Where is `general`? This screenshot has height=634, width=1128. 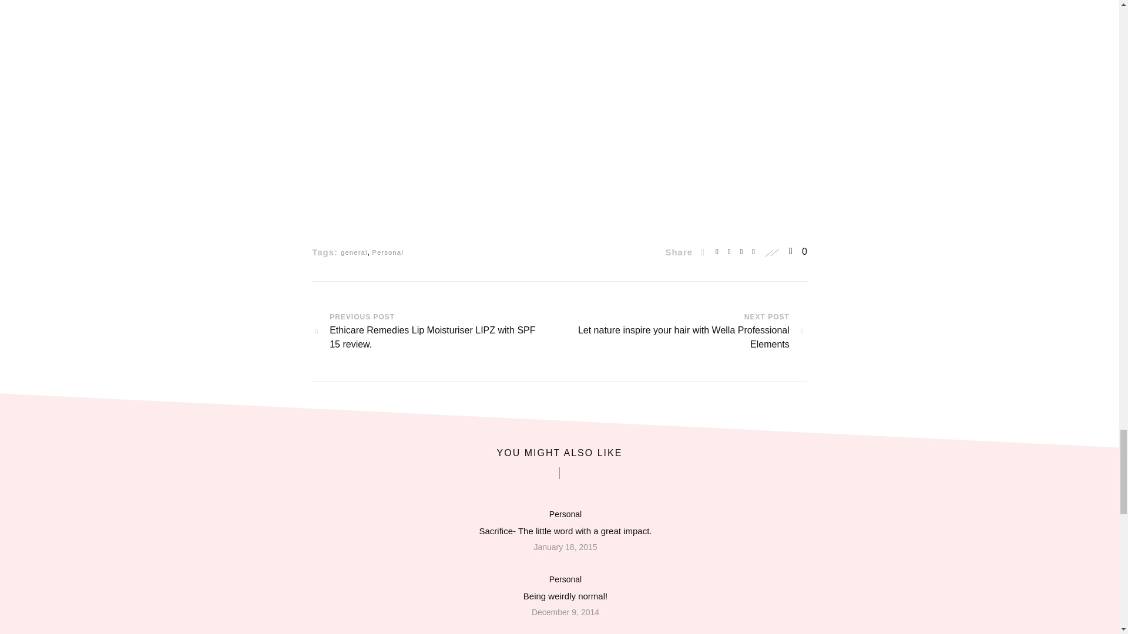 general is located at coordinates (354, 252).